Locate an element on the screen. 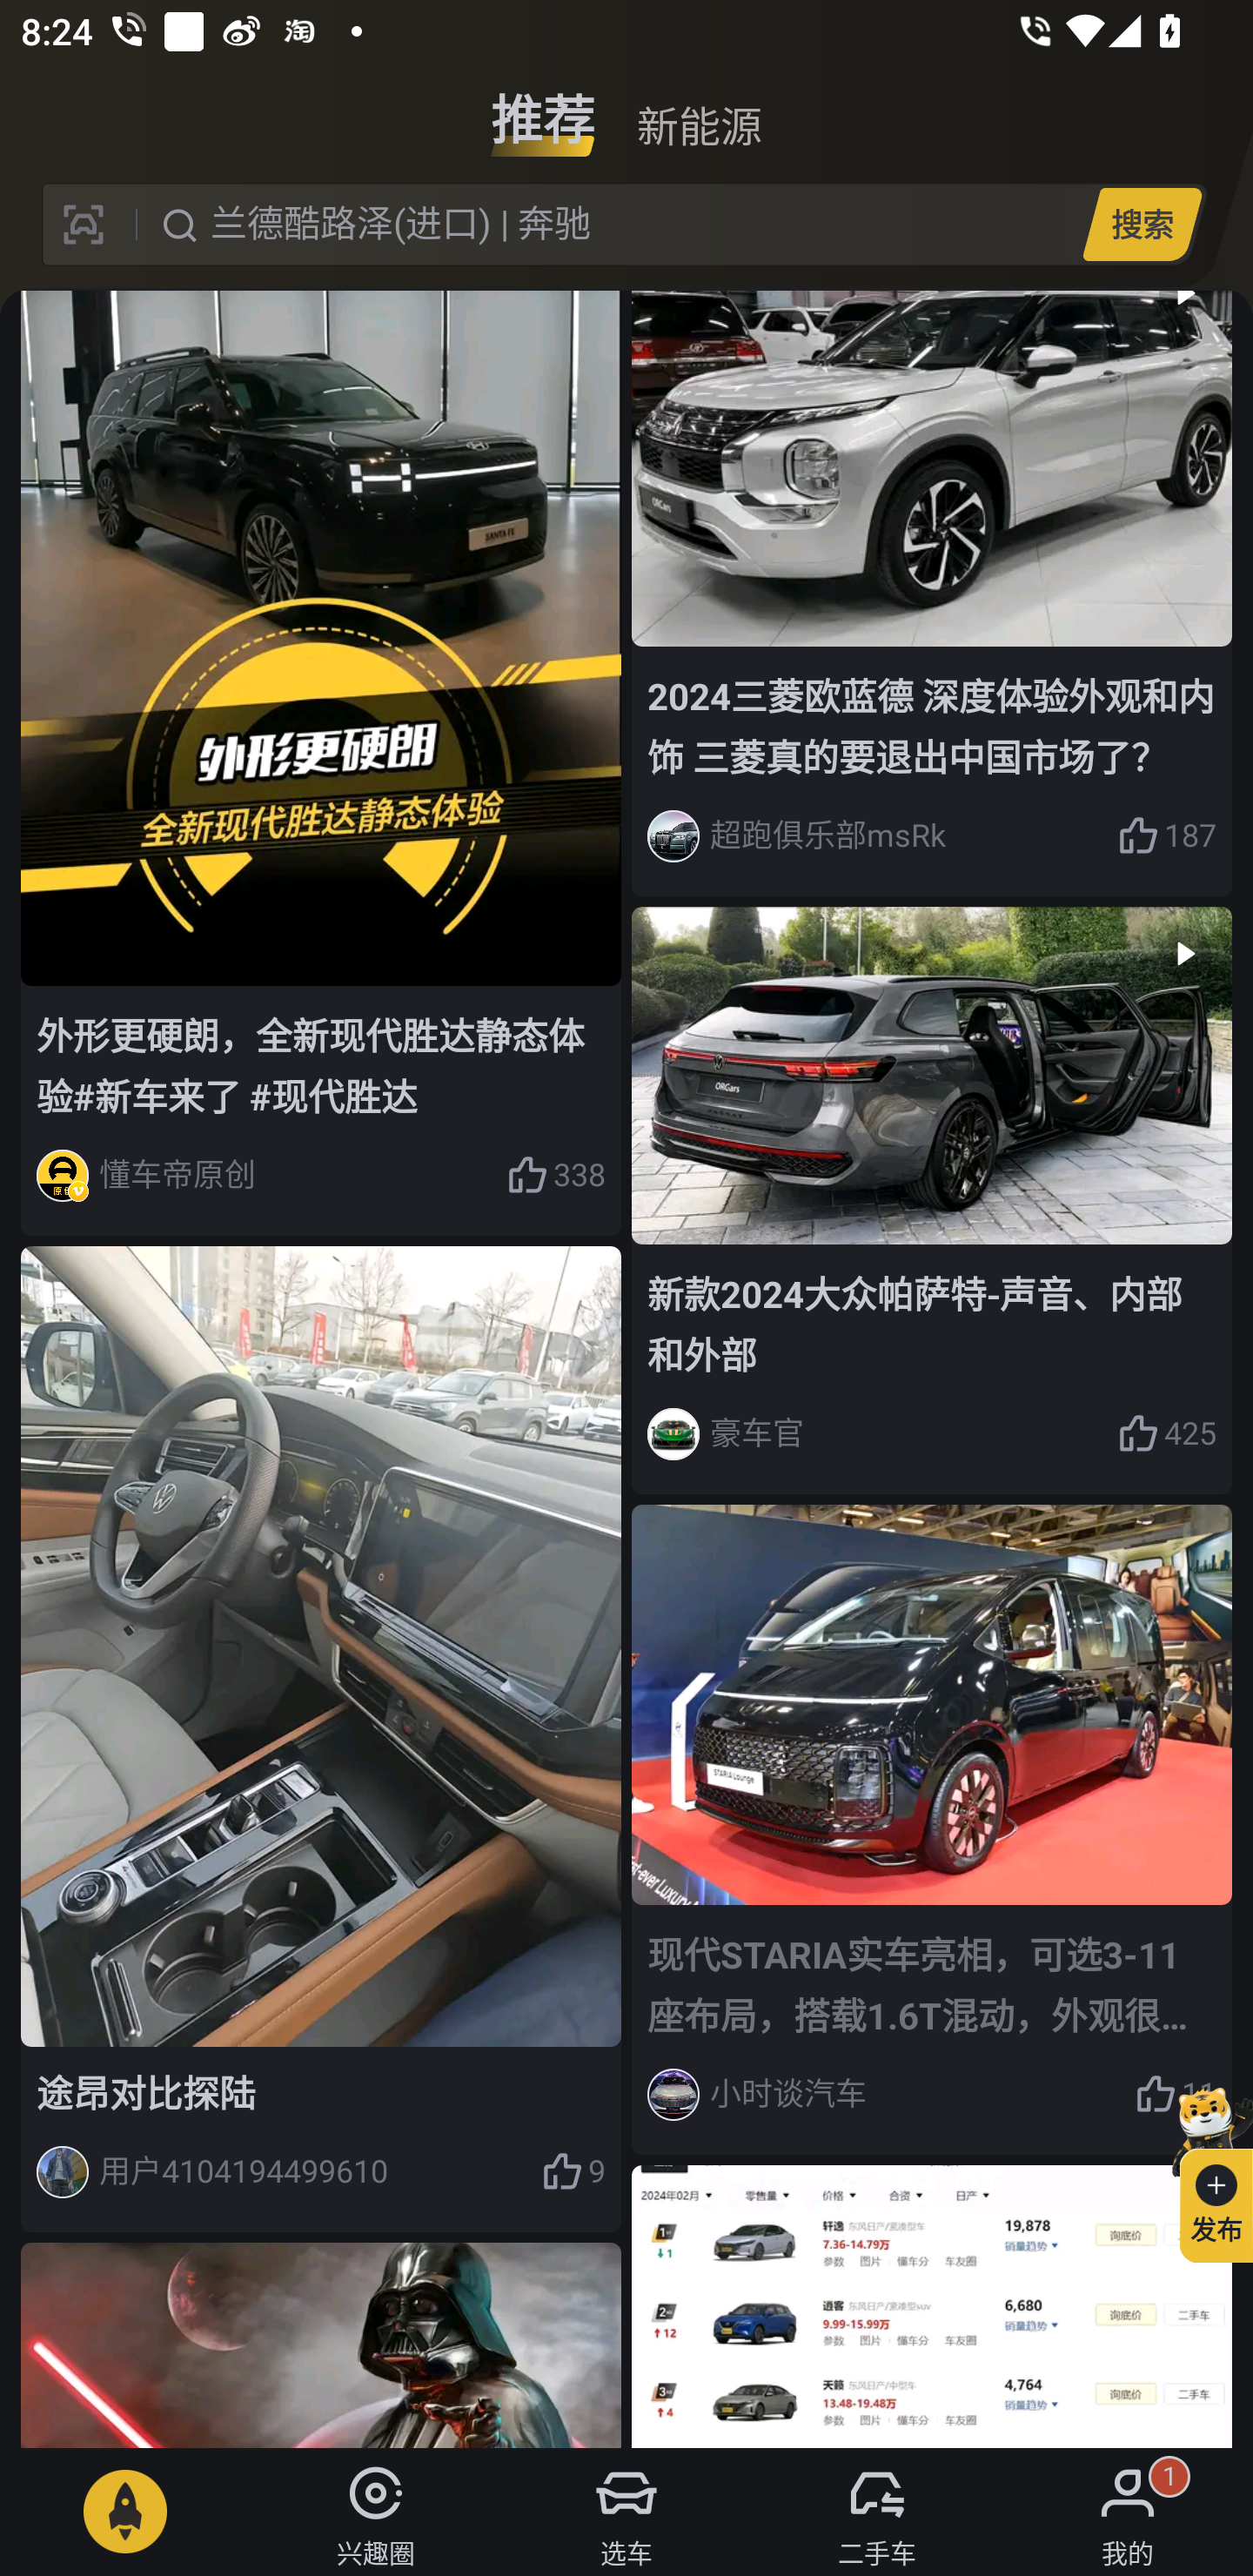  9 is located at coordinates (573, 2170).